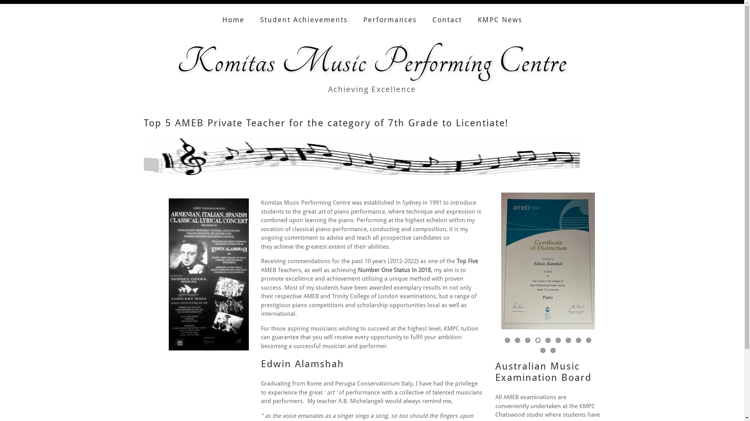 The image size is (750, 421). I want to click on Komitas Music Performing Centre, so click(372, 62).